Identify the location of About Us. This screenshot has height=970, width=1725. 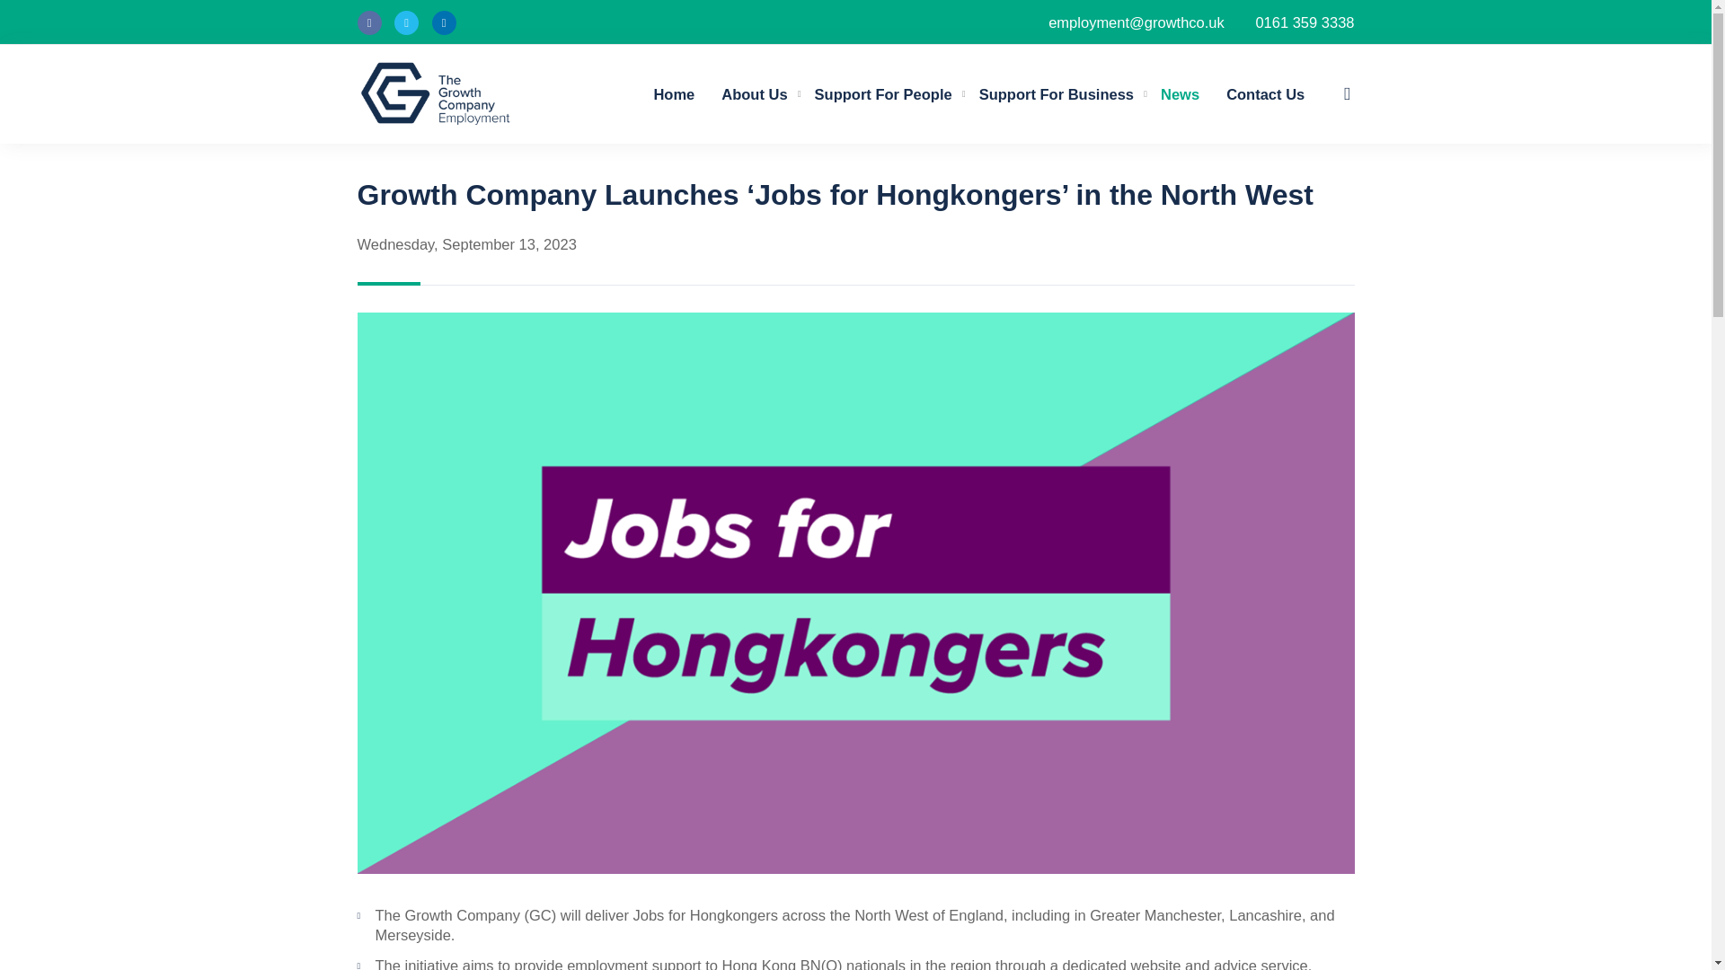
(753, 94).